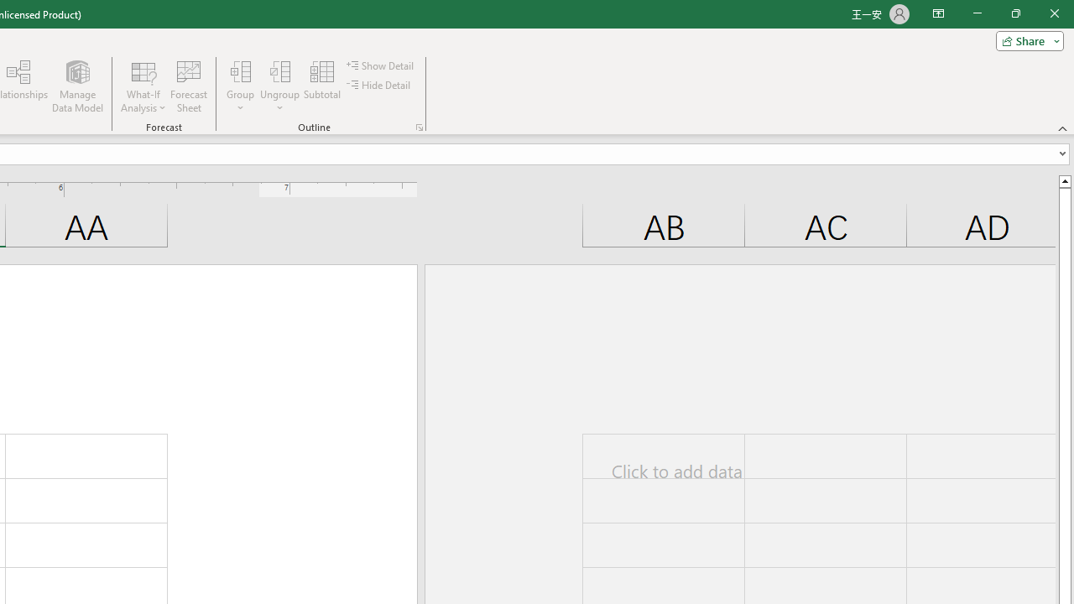 The image size is (1074, 604). Describe the element at coordinates (1064, 180) in the screenshot. I see `Line up` at that location.